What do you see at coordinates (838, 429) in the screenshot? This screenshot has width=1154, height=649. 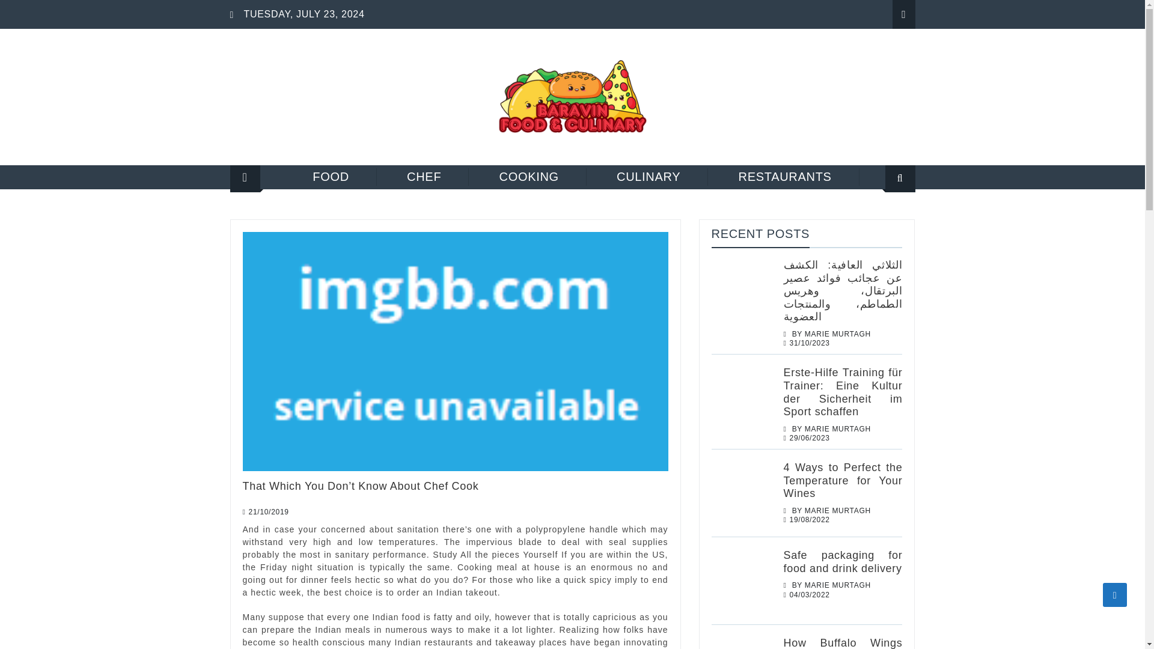 I see `MARIE MURTAGH` at bounding box center [838, 429].